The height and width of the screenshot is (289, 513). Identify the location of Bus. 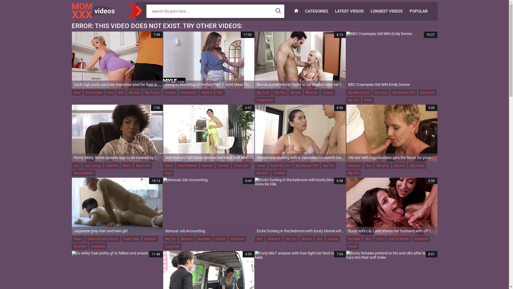
(368, 239).